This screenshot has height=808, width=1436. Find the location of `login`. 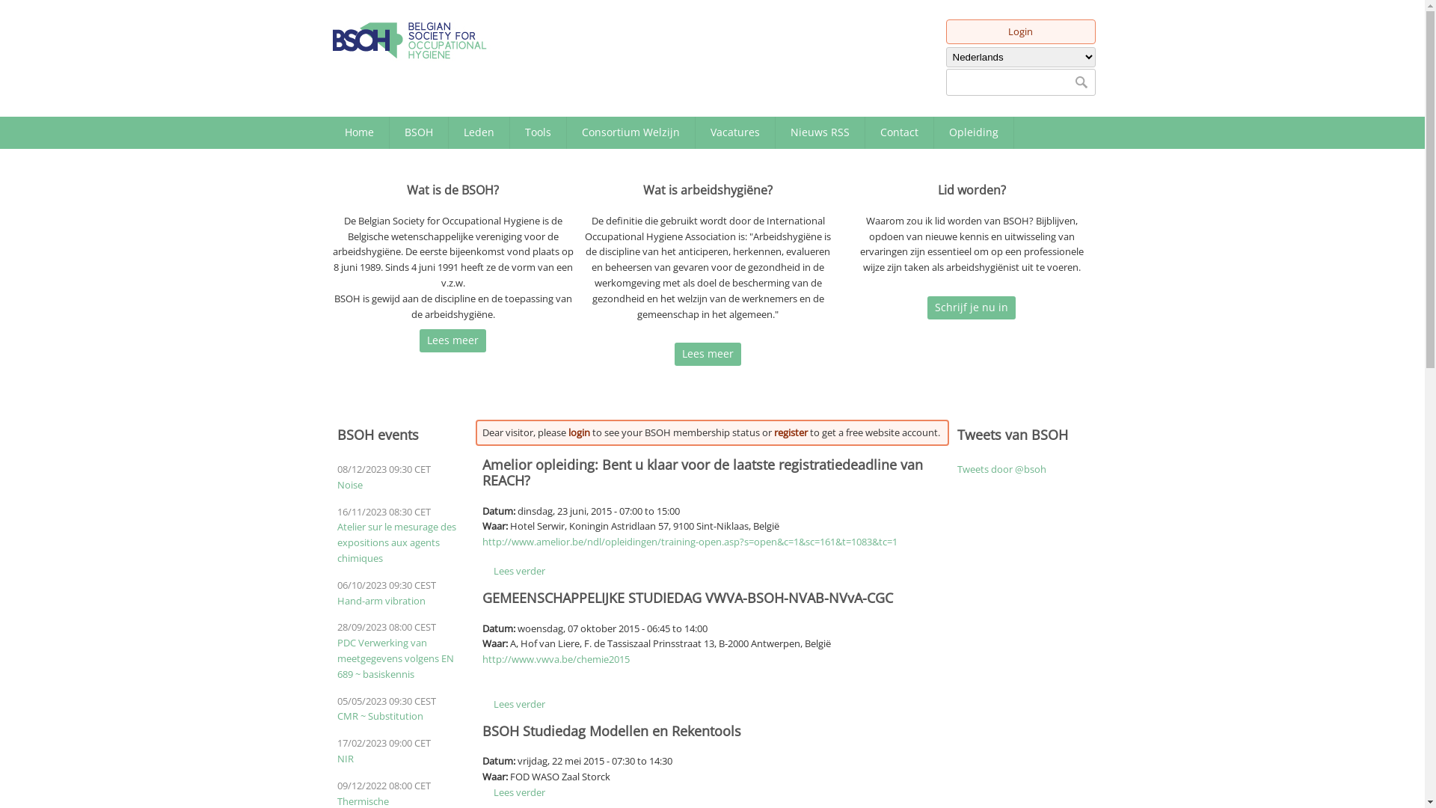

login is located at coordinates (579, 432).